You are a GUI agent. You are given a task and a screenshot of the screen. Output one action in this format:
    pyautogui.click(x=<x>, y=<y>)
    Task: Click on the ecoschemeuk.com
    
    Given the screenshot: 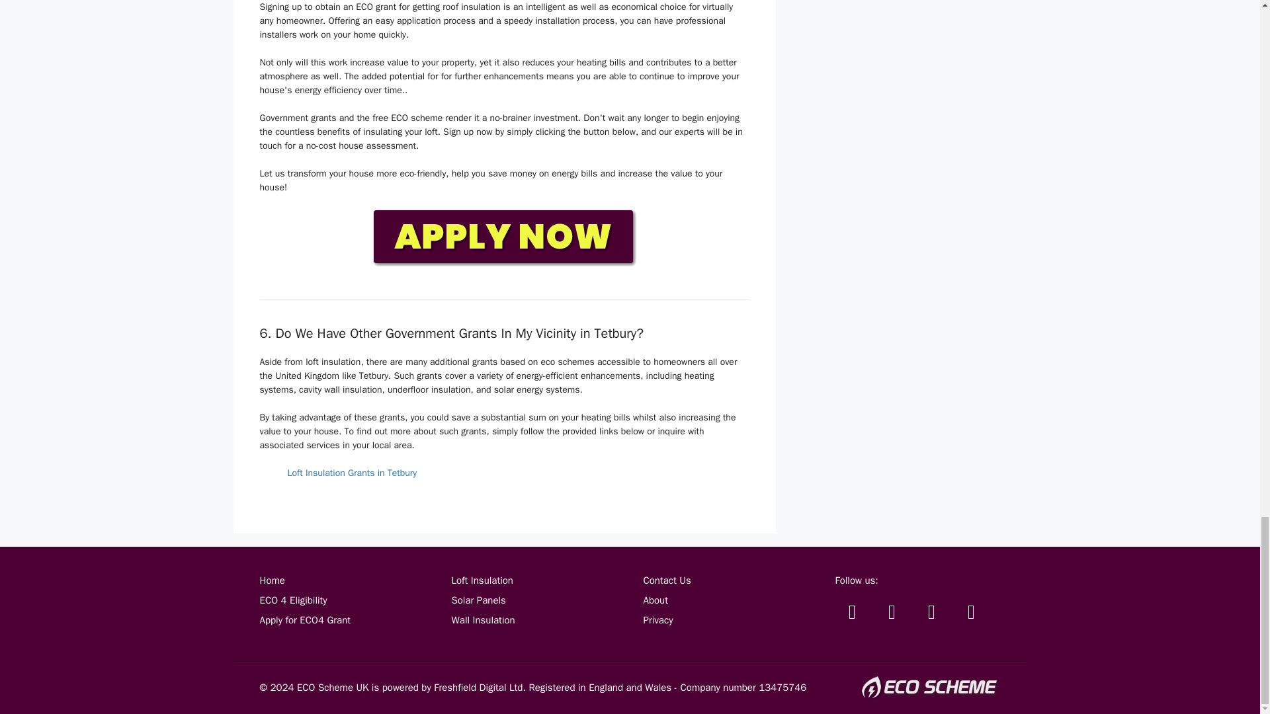 What is the action you would take?
    pyautogui.click(x=930, y=688)
    